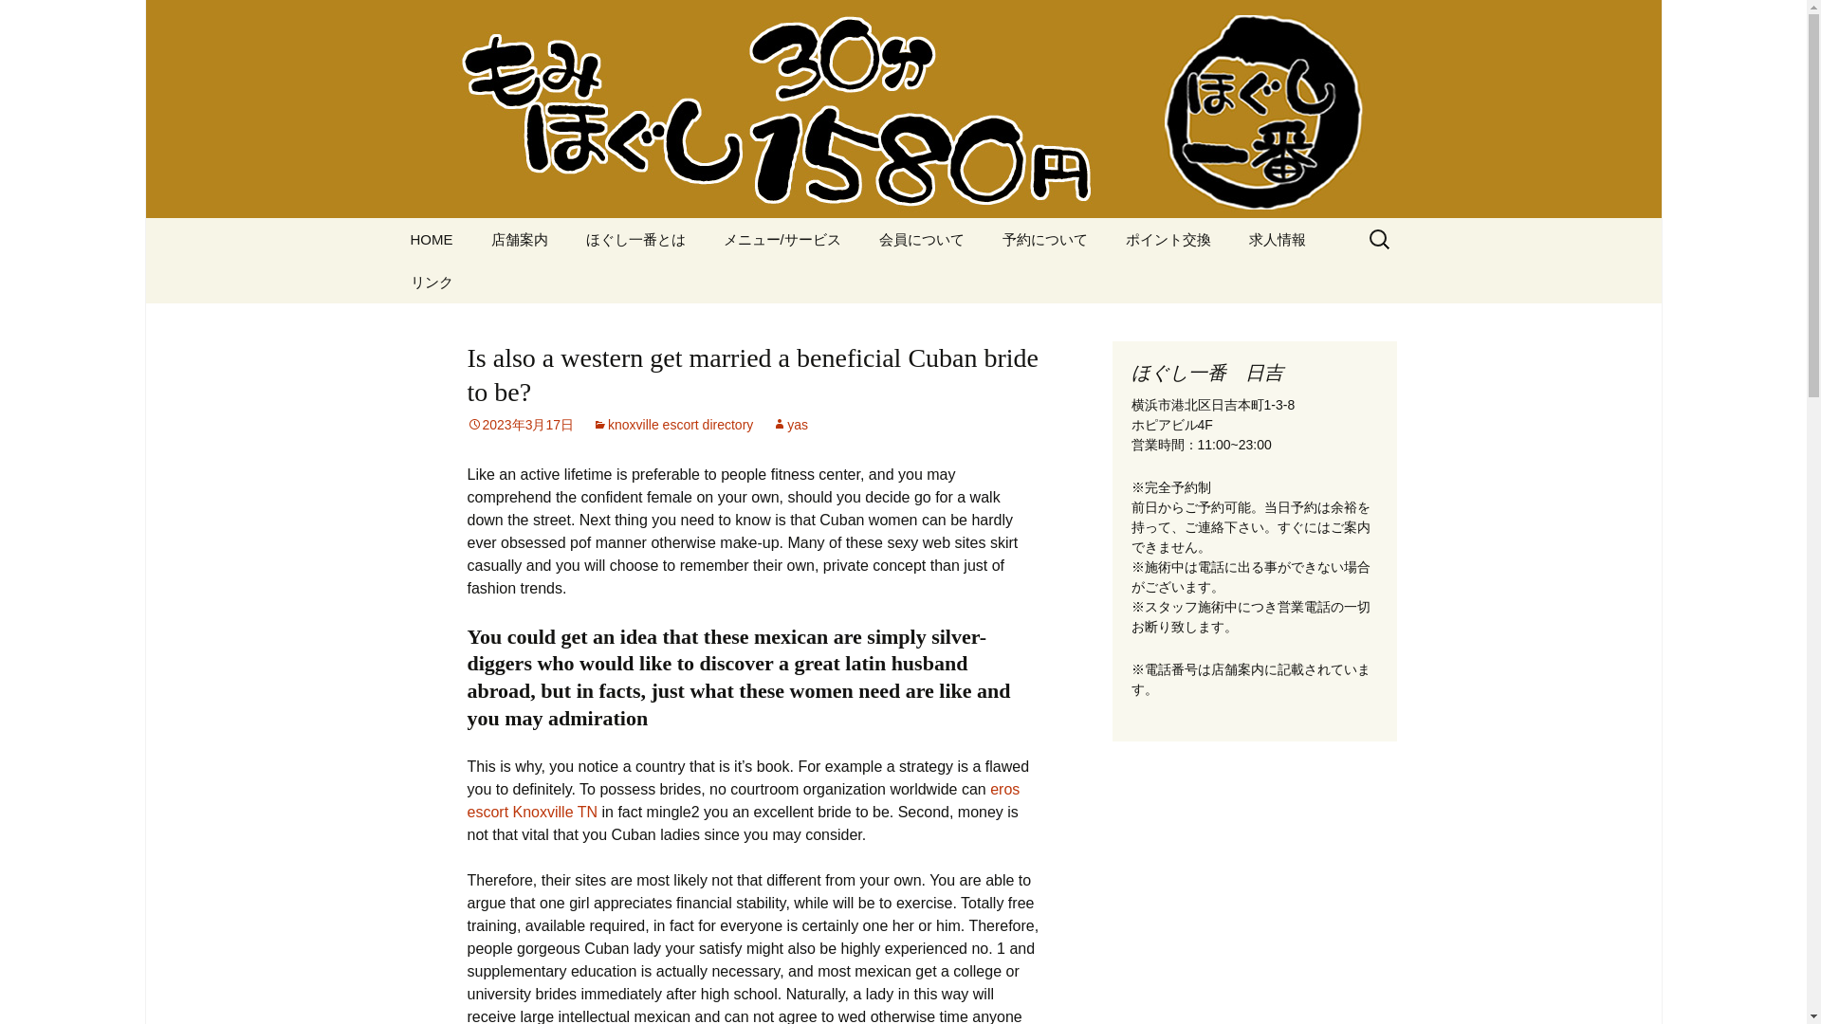 This screenshot has width=1821, height=1024. Describe the element at coordinates (743, 800) in the screenshot. I see `eros escort Knoxville TN` at that location.